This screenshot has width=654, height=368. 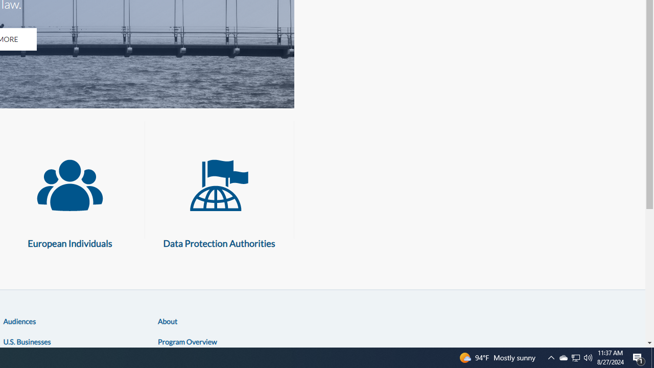 I want to click on European Individuals European Individuals, so click(x=69, y=199).